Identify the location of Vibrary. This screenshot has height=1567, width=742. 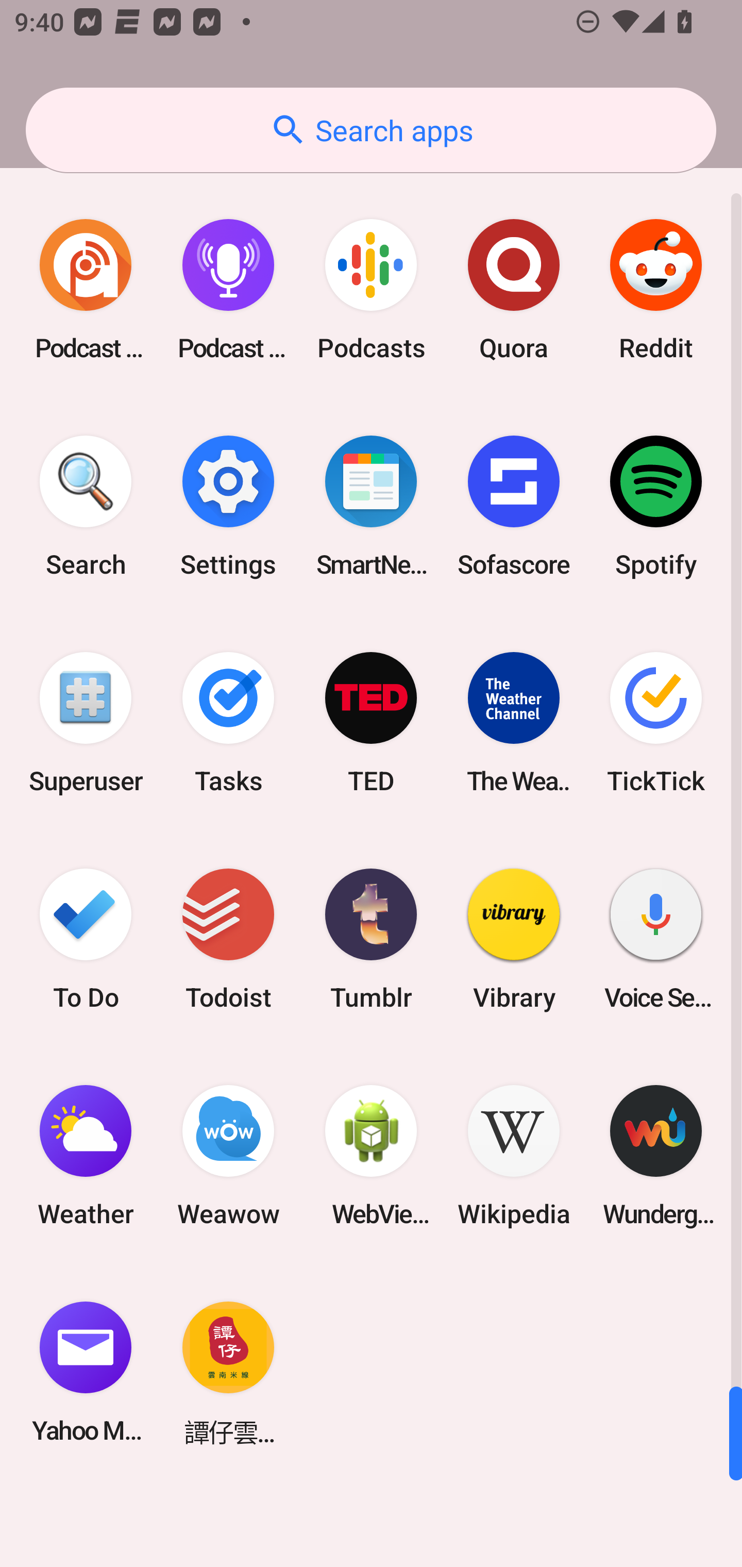
(513, 938).